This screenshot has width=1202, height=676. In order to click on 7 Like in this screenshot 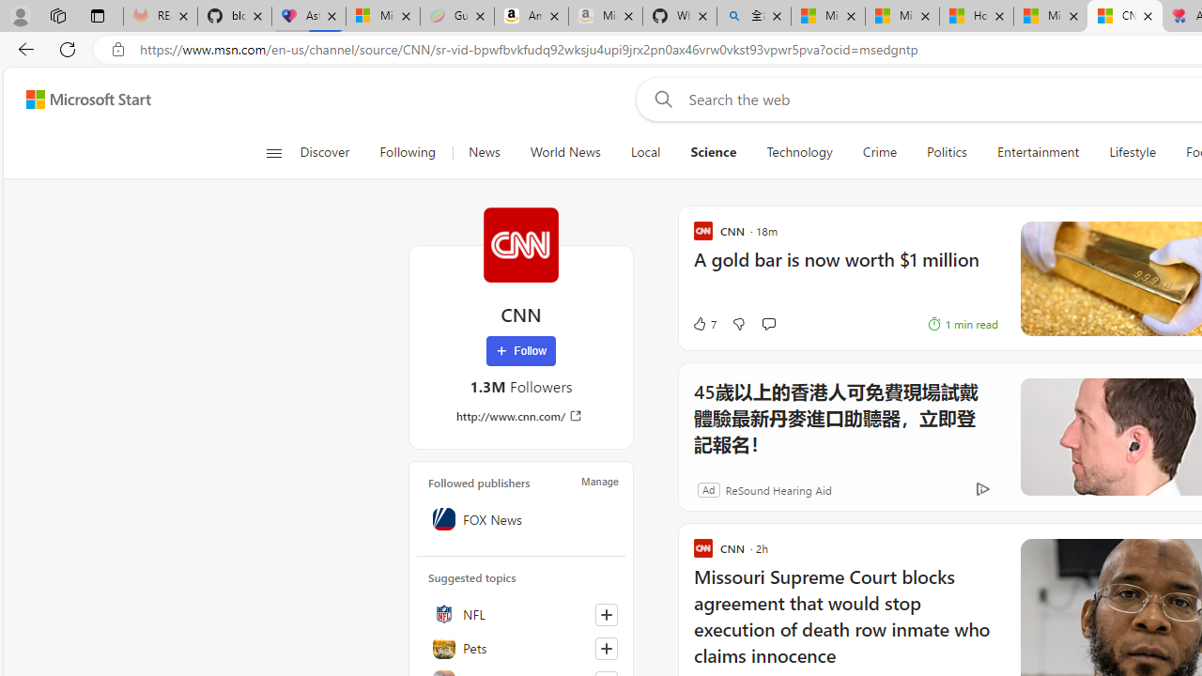, I will do `click(703, 323)`.